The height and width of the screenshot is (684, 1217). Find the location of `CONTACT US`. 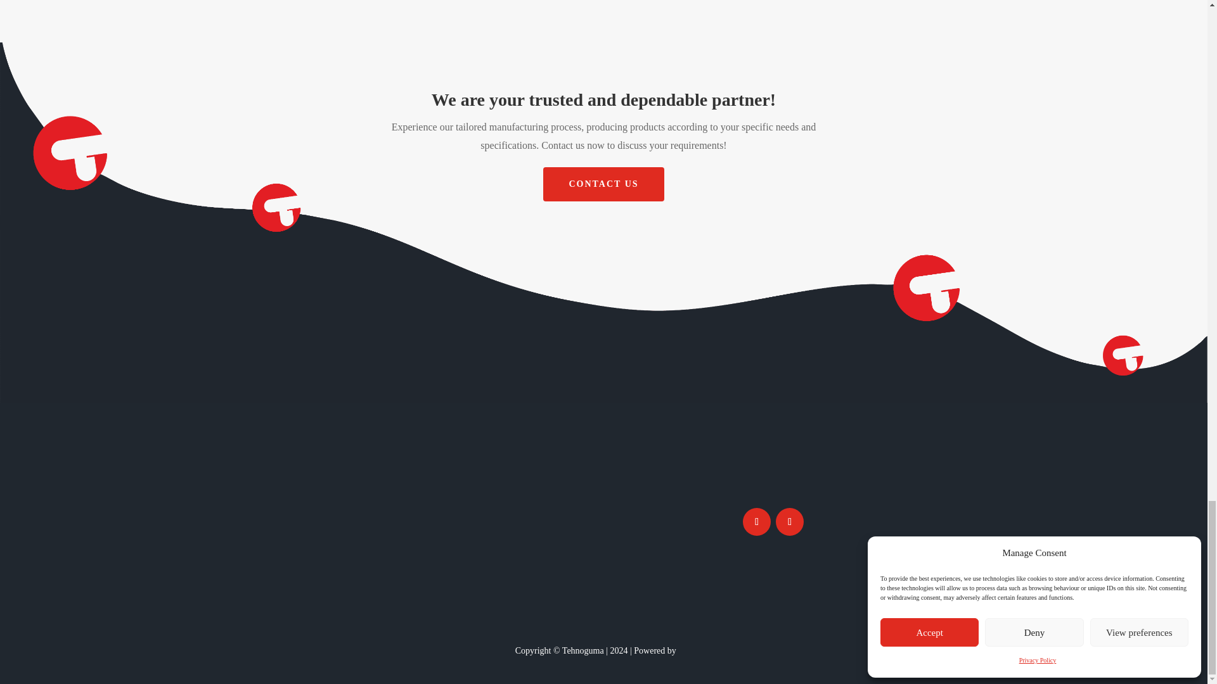

CONTACT US is located at coordinates (603, 184).